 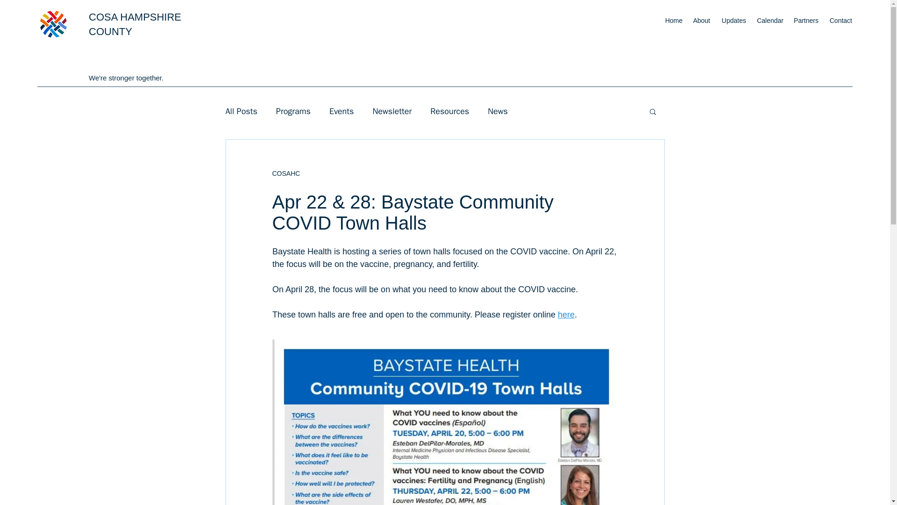 What do you see at coordinates (805, 21) in the screenshot?
I see `Partners` at bounding box center [805, 21].